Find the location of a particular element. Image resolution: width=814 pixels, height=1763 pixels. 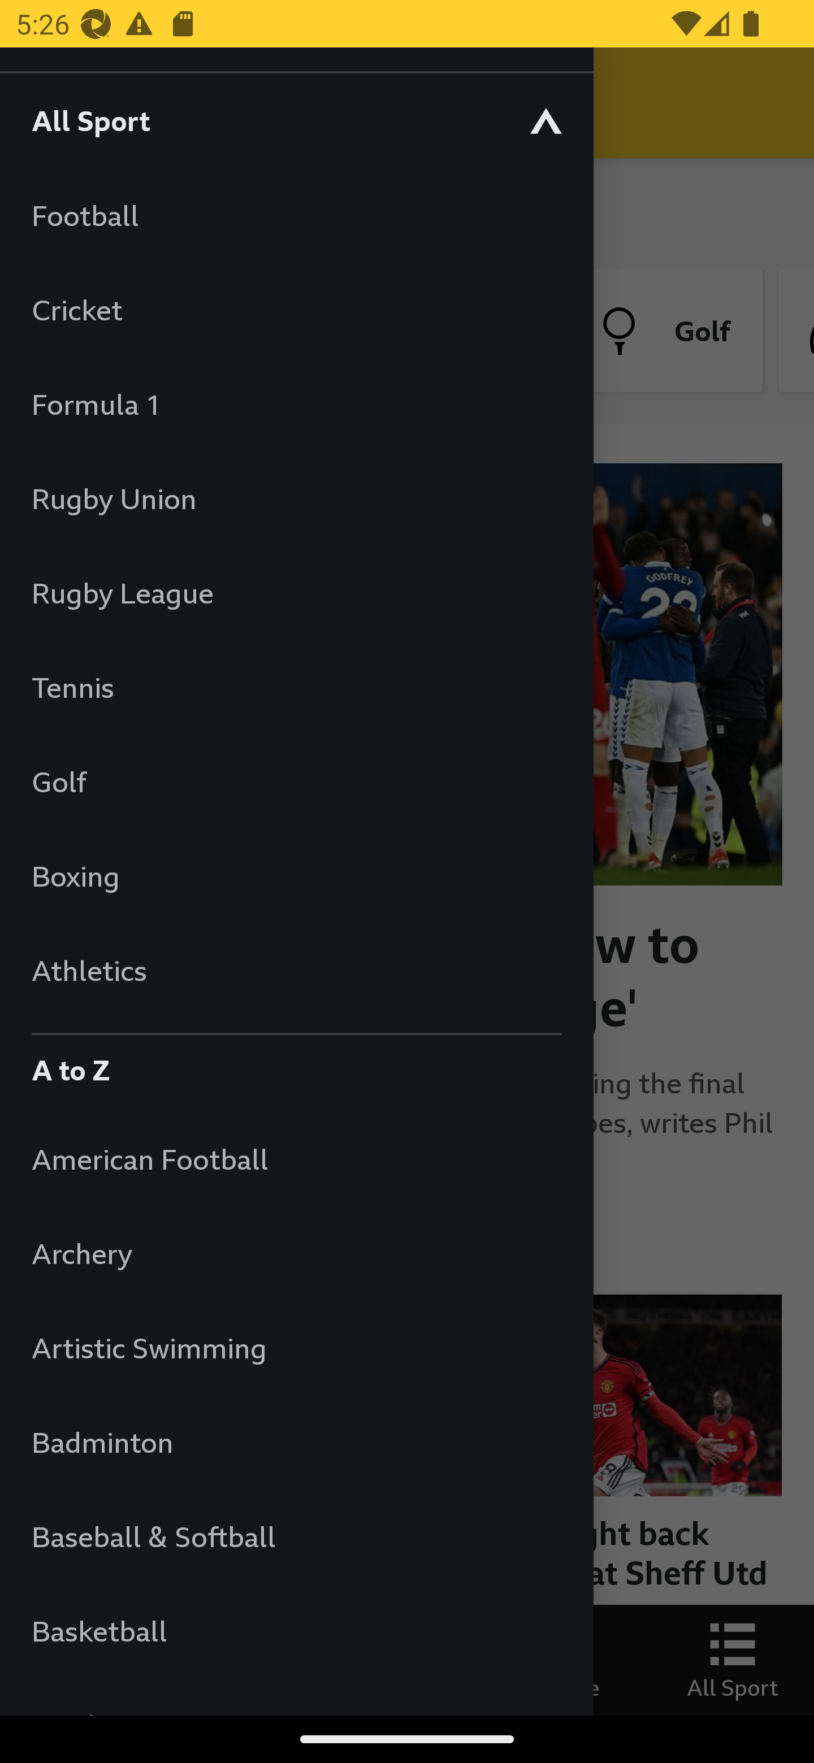

Basketball is located at coordinates (296, 1631).